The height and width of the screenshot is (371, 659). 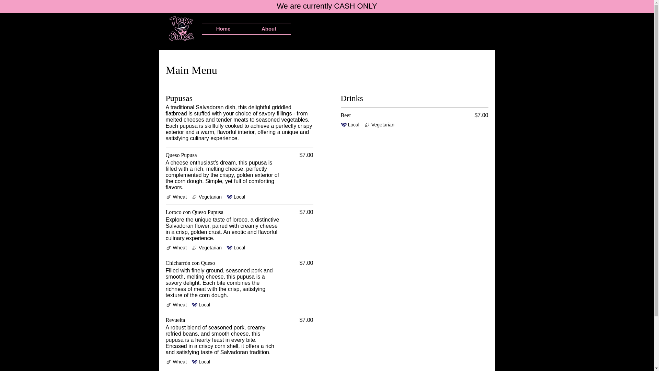 I want to click on Home, so click(x=223, y=29).